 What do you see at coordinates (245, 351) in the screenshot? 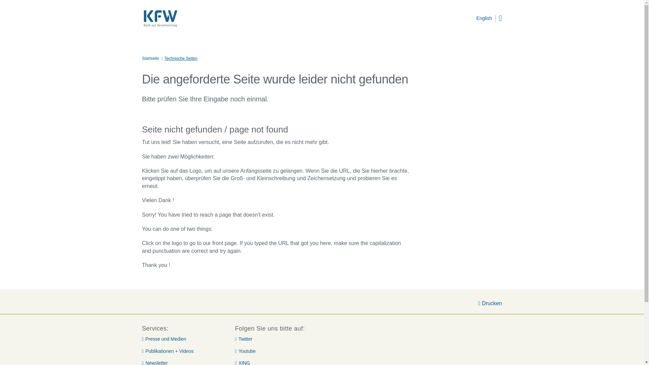
I see `Youtube` at bounding box center [245, 351].